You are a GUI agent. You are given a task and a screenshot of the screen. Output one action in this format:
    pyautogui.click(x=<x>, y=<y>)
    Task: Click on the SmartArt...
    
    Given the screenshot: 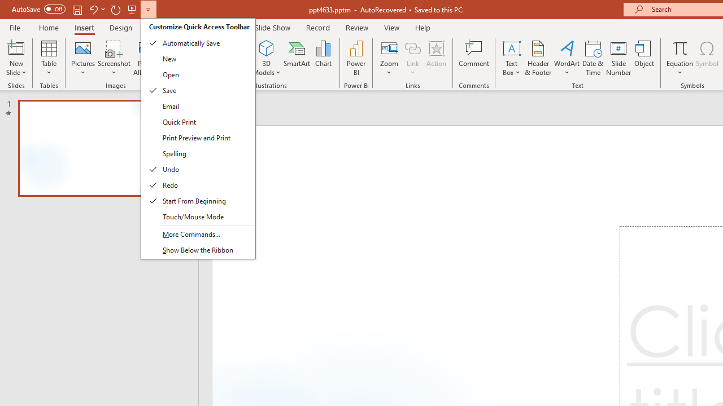 What is the action you would take?
    pyautogui.click(x=297, y=58)
    